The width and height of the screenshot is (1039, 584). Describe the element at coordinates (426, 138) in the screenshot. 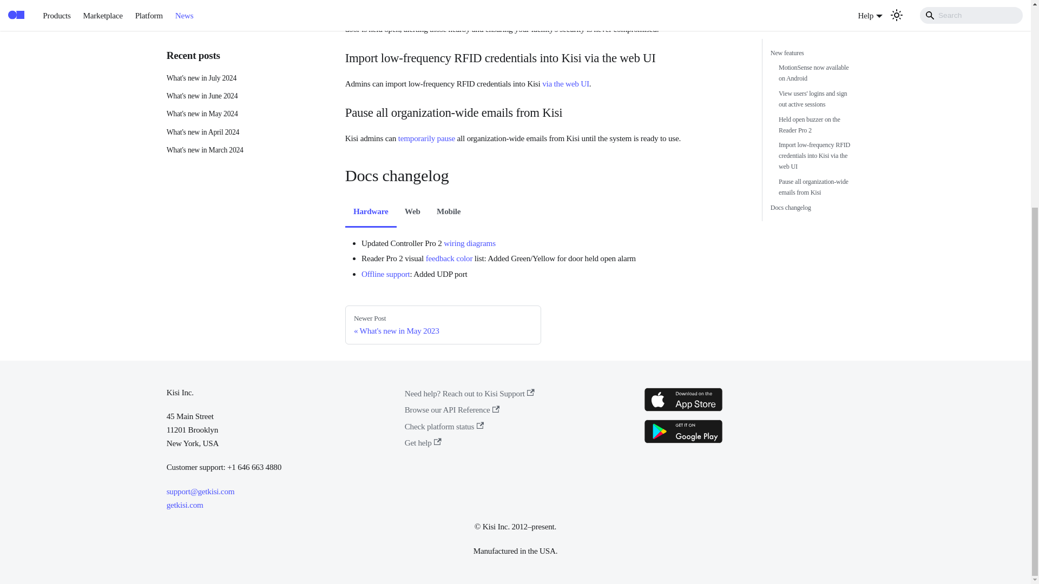

I see `temporarily pause` at that location.